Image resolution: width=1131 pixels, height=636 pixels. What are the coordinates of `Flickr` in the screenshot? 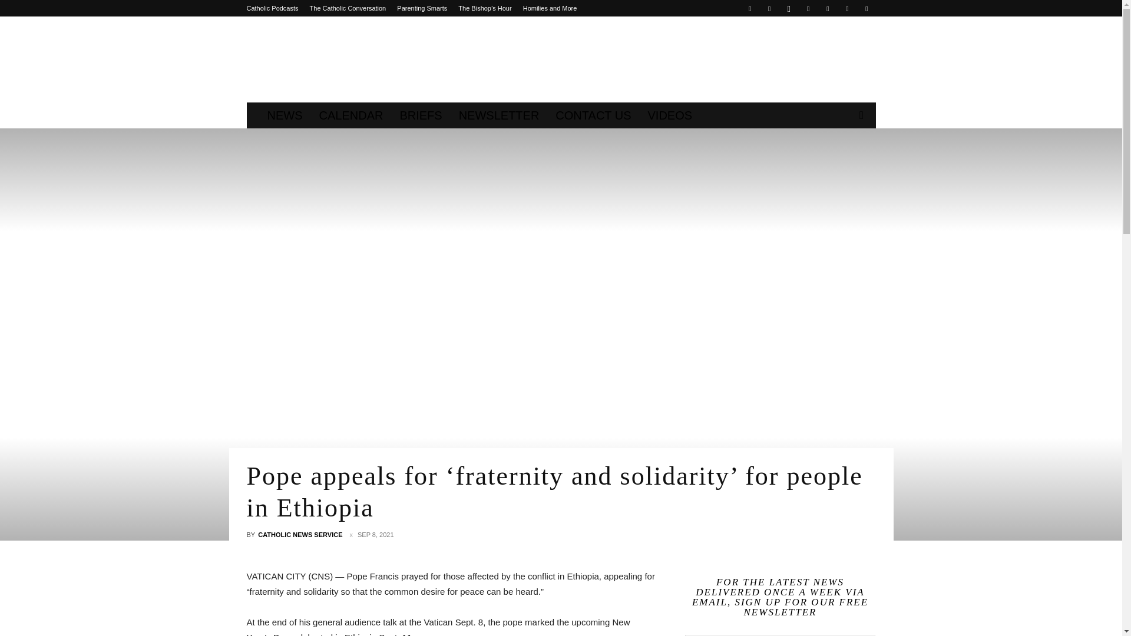 It's located at (769, 8).